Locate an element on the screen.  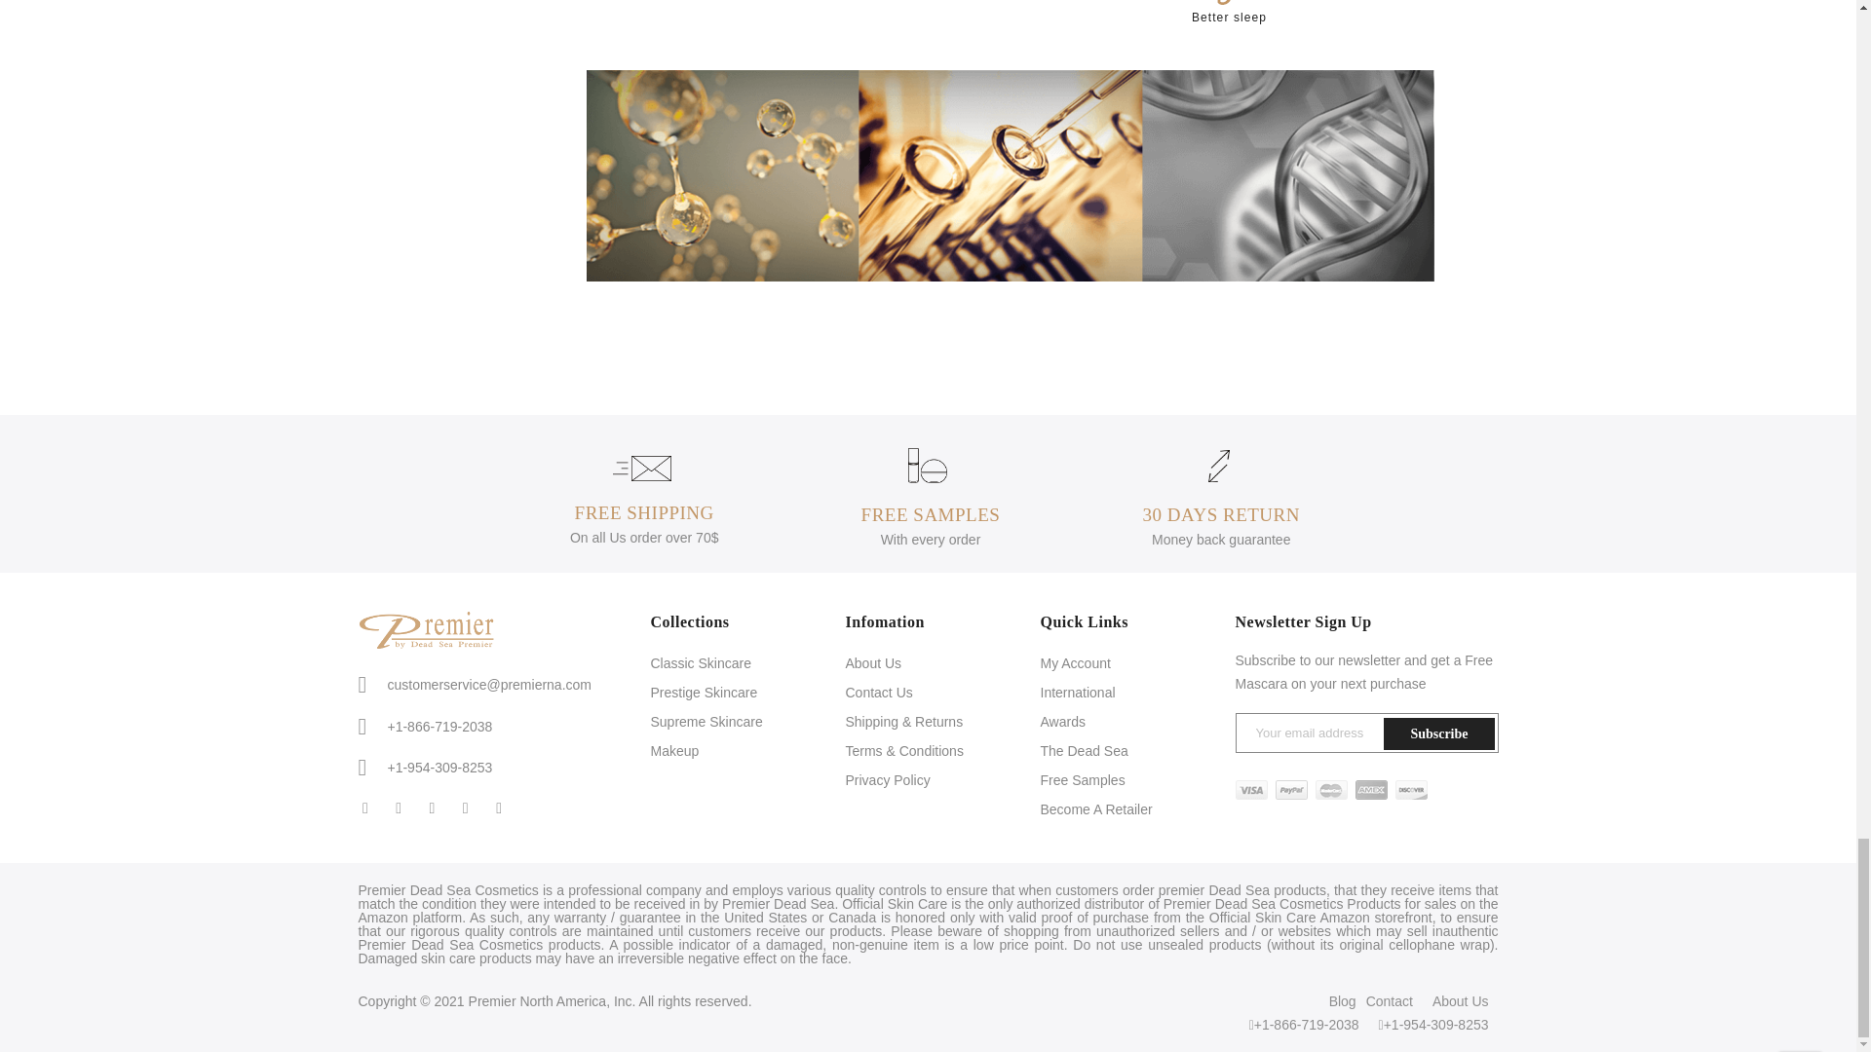
Subscribe is located at coordinates (1438, 733).